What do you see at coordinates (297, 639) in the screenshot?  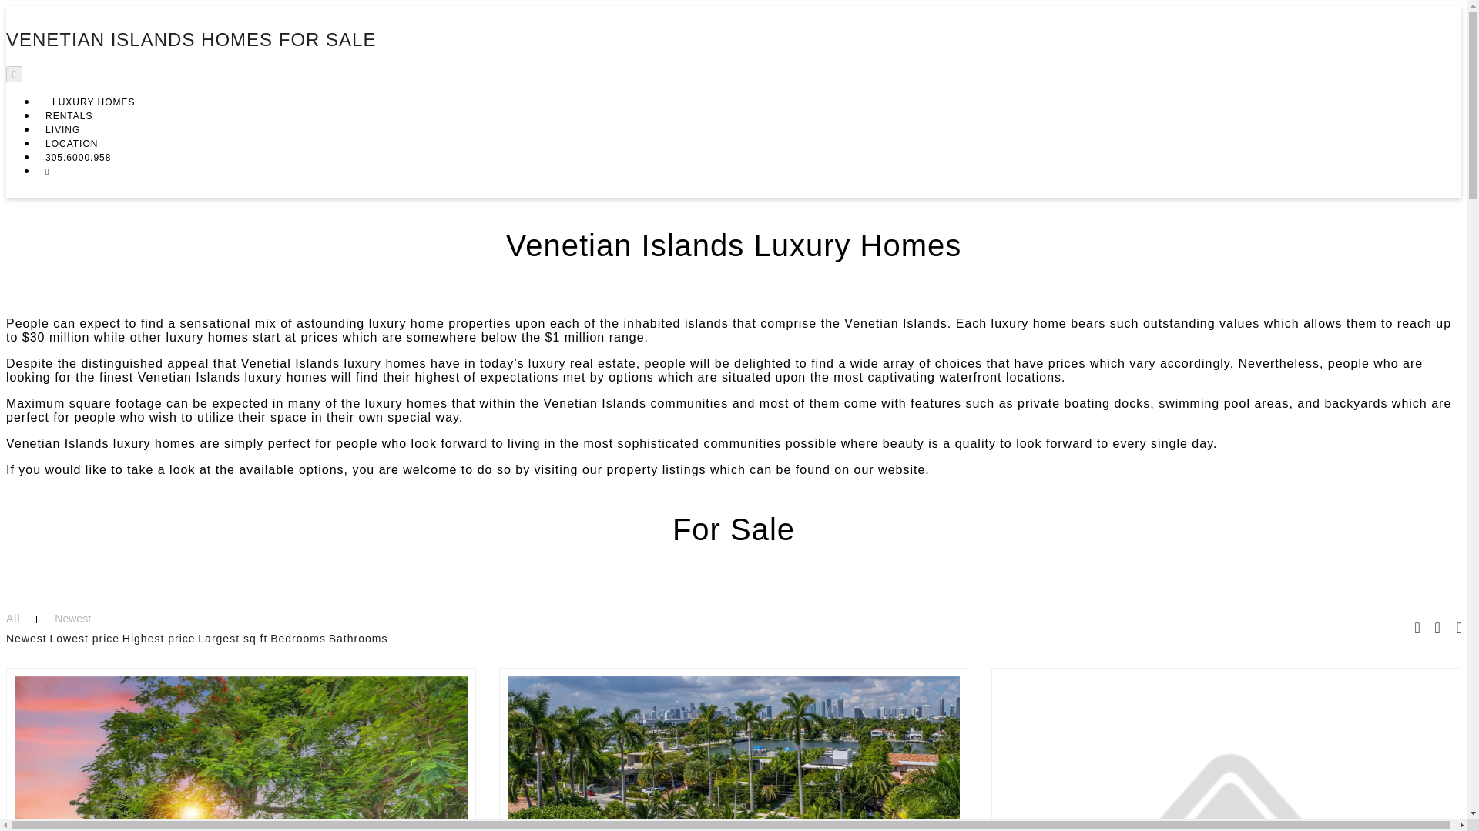 I see `Bedrooms` at bounding box center [297, 639].